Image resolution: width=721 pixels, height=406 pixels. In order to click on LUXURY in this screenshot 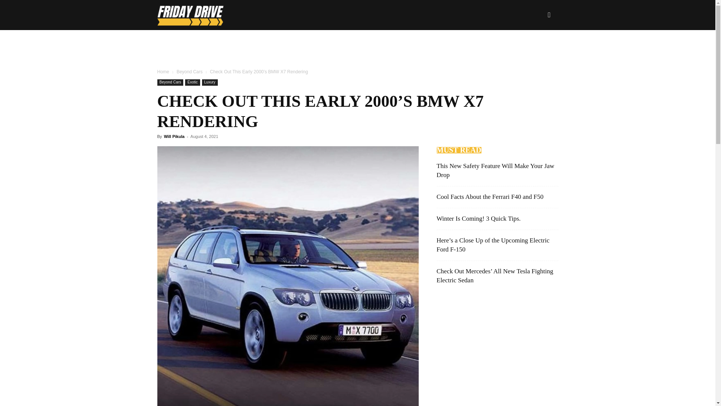, I will do `click(448, 45)`.